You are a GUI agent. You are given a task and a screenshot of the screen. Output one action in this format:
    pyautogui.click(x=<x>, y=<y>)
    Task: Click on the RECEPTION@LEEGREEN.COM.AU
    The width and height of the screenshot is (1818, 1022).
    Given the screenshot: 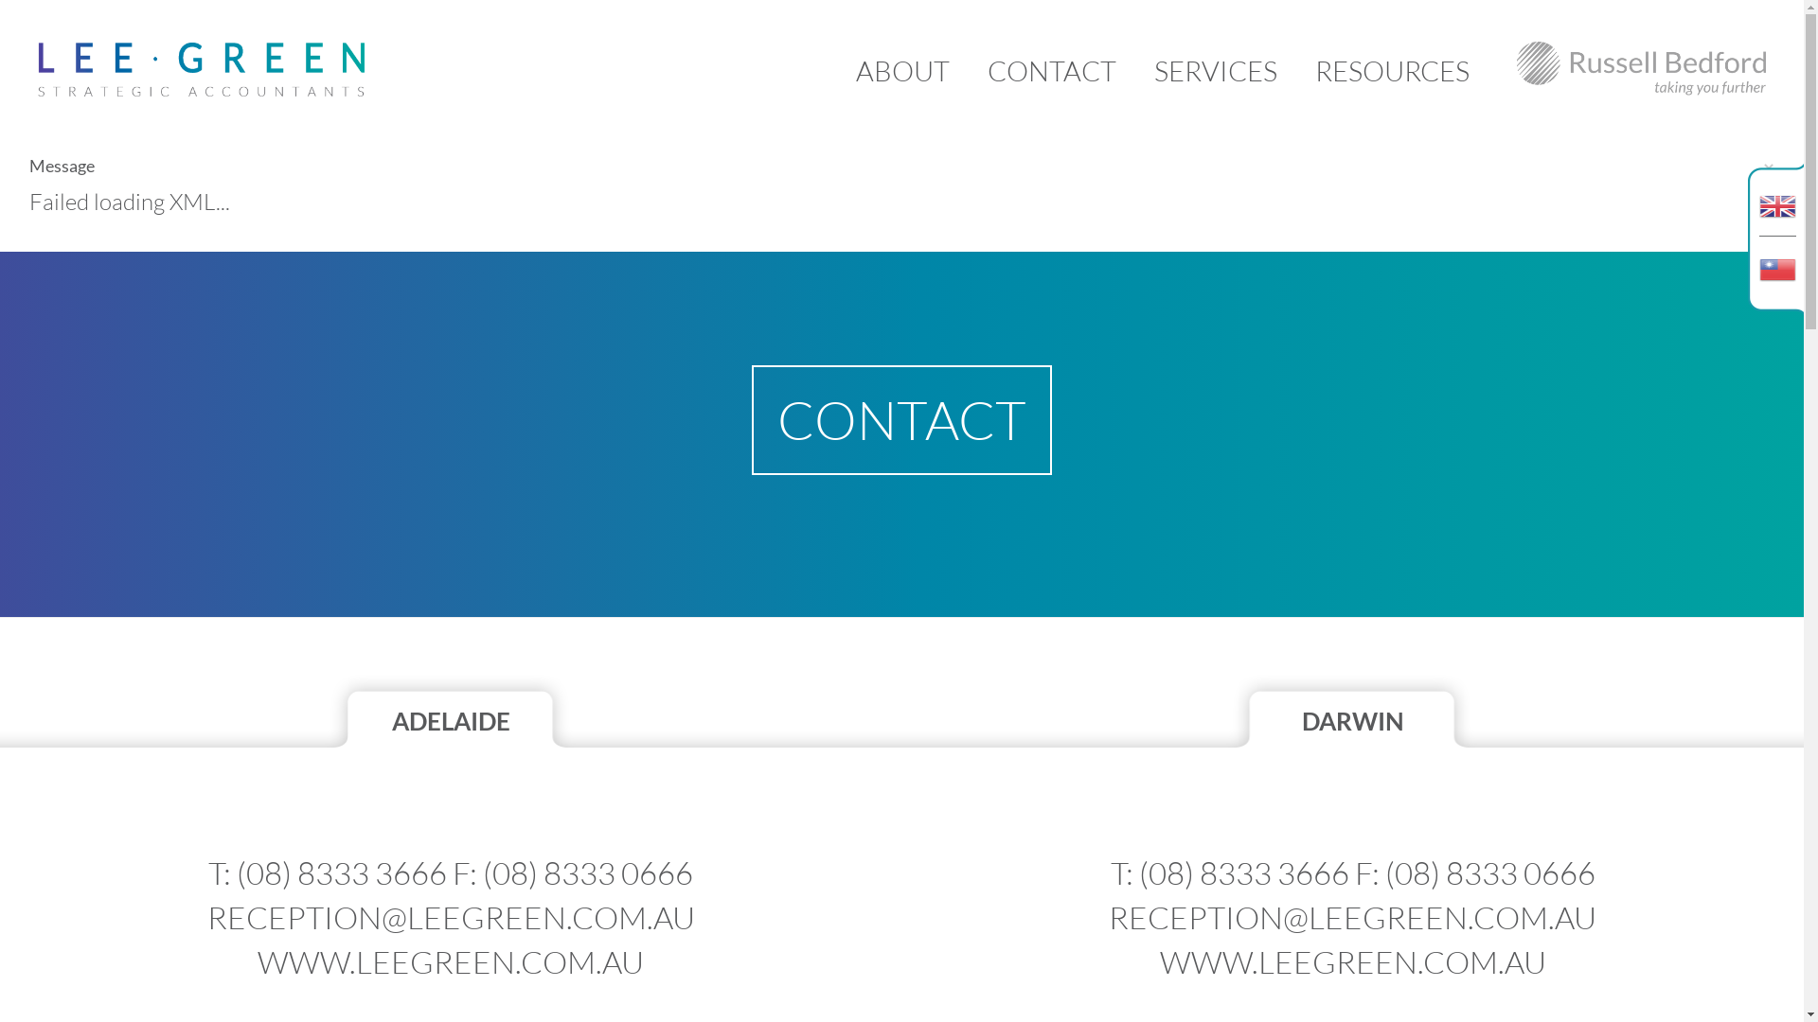 What is the action you would take?
    pyautogui.click(x=451, y=918)
    